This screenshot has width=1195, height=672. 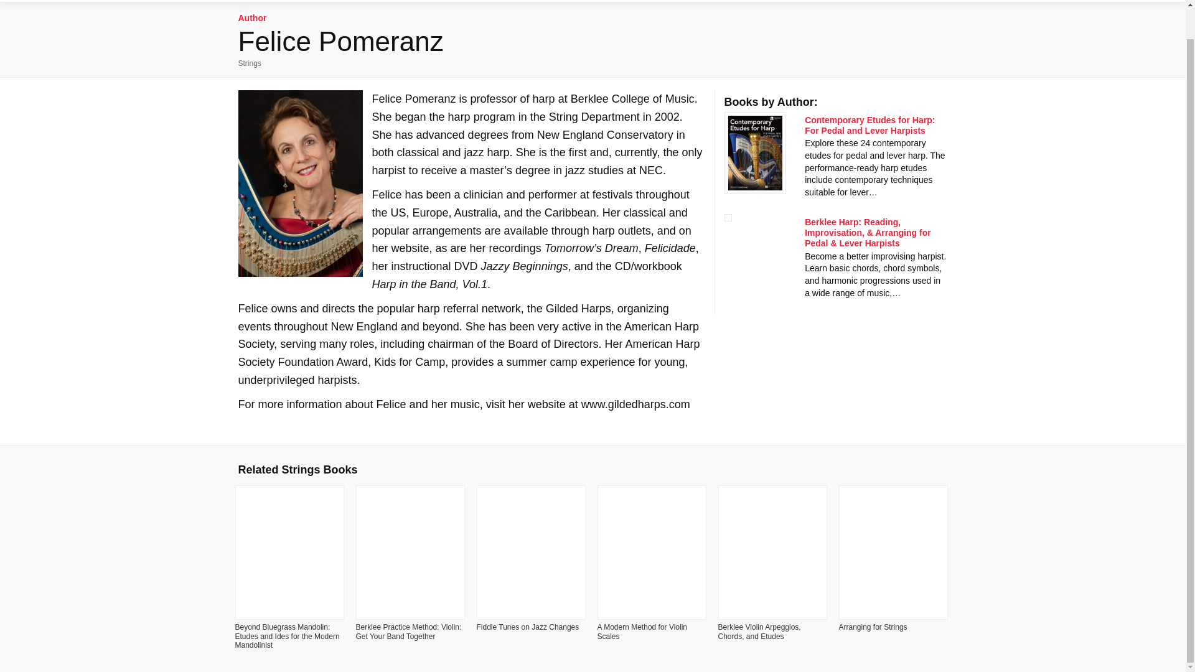 I want to click on Berklee Harp, so click(x=868, y=232).